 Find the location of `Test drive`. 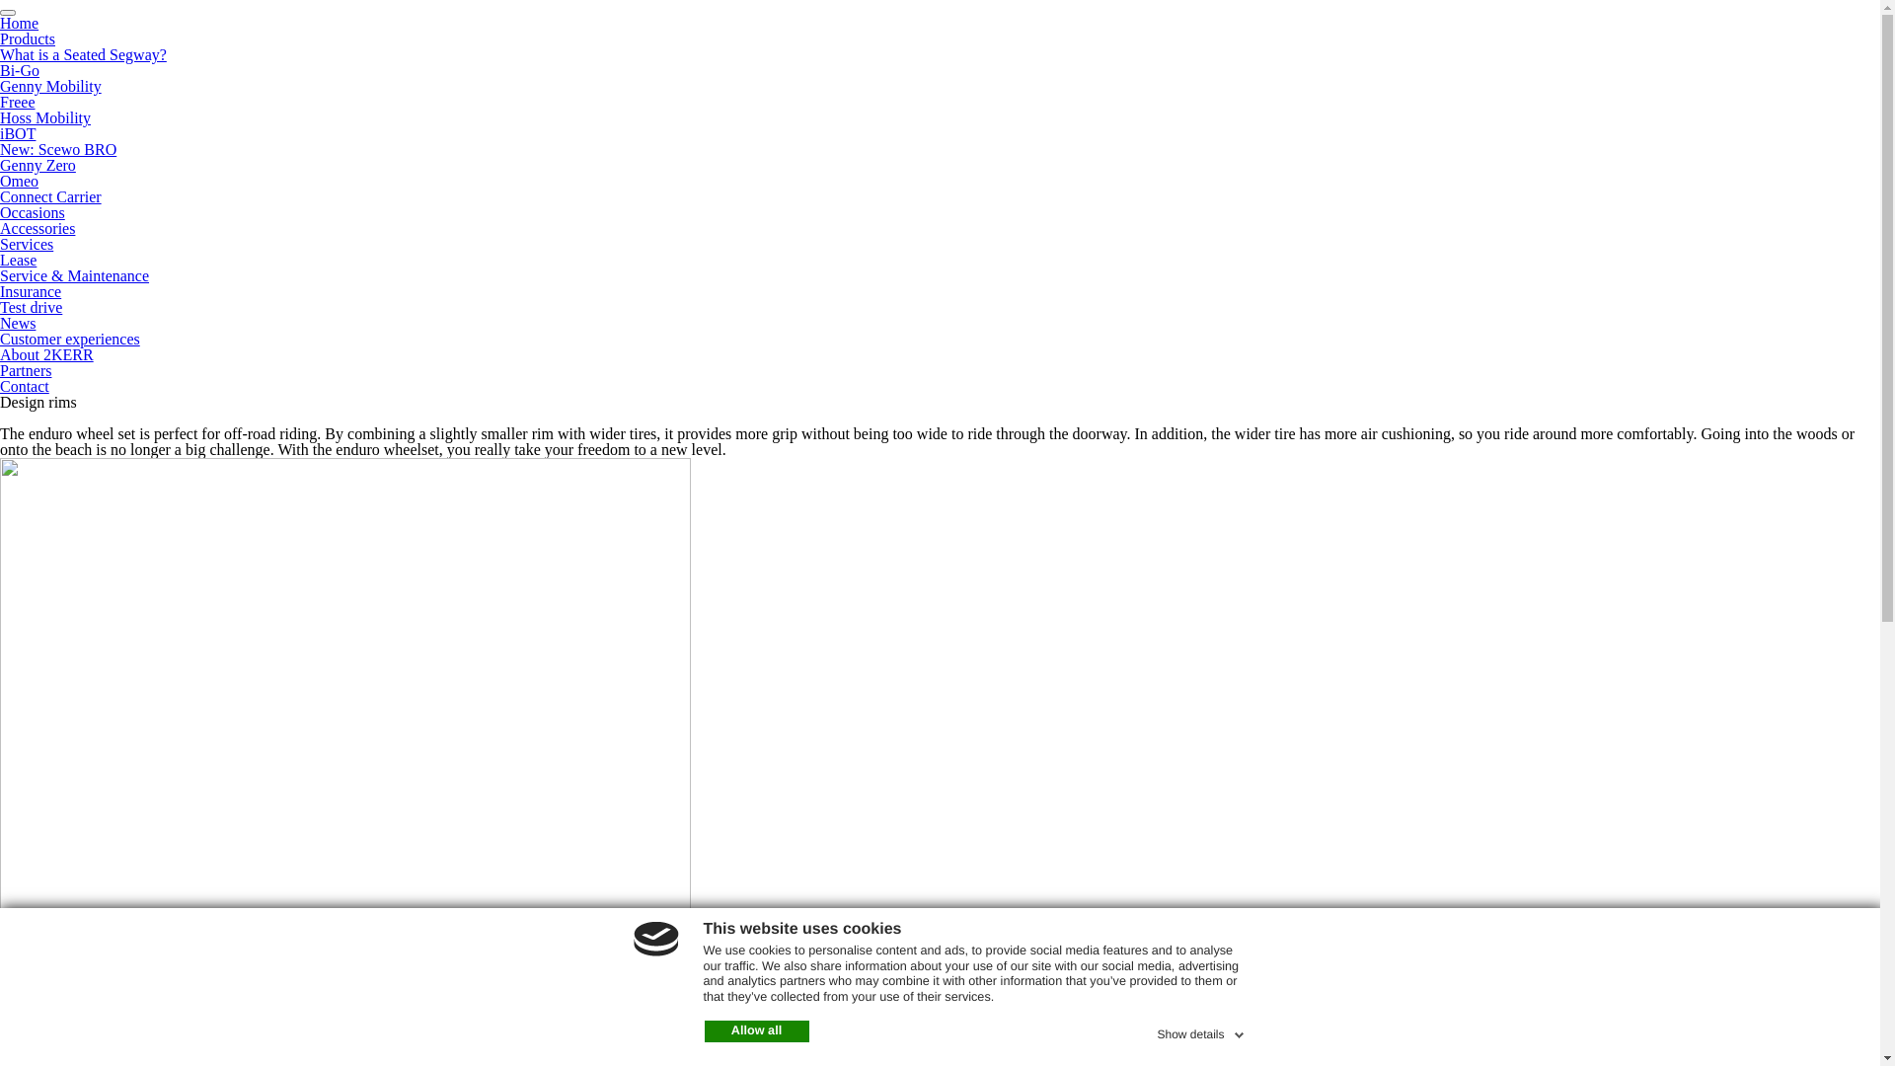

Test drive is located at coordinates (32, 308).